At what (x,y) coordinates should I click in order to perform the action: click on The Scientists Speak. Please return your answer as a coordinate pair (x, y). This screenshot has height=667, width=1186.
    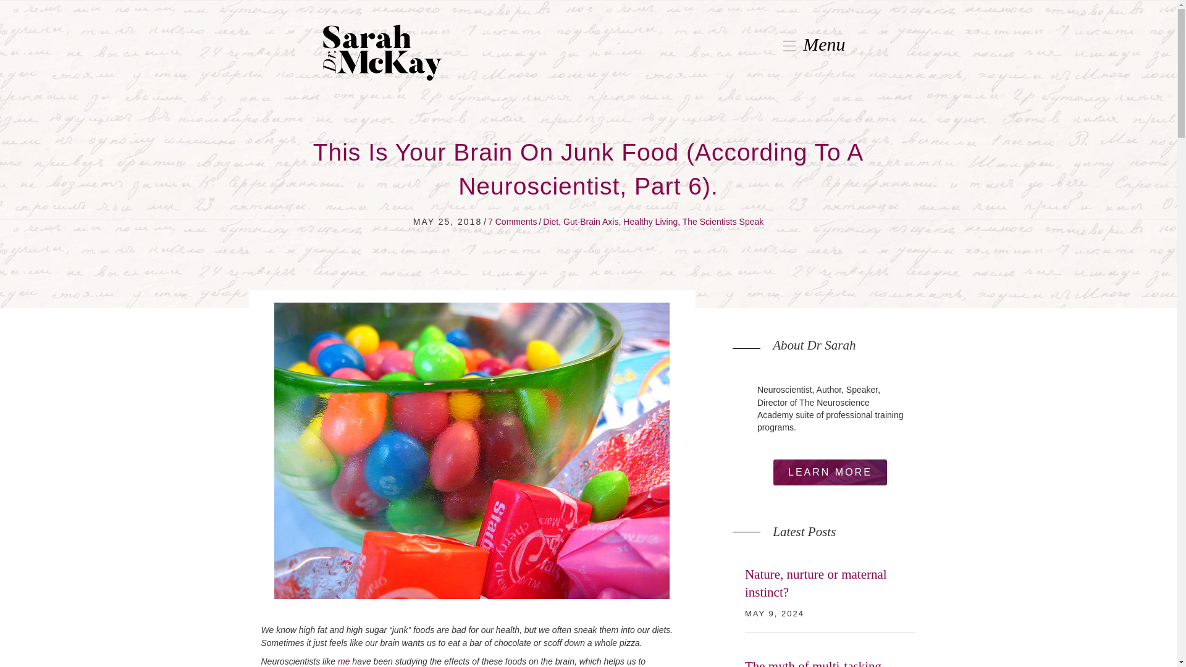
    Looking at the image, I should click on (723, 222).